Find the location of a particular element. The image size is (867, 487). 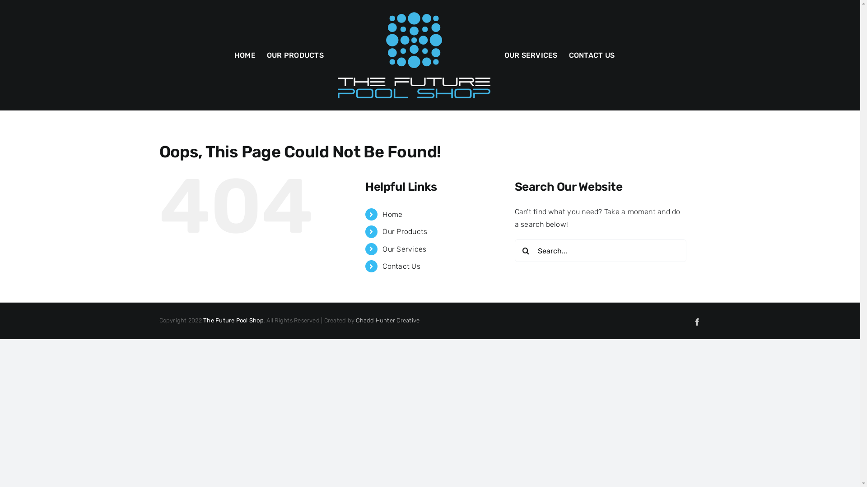

CONTACT US is located at coordinates (592, 55).